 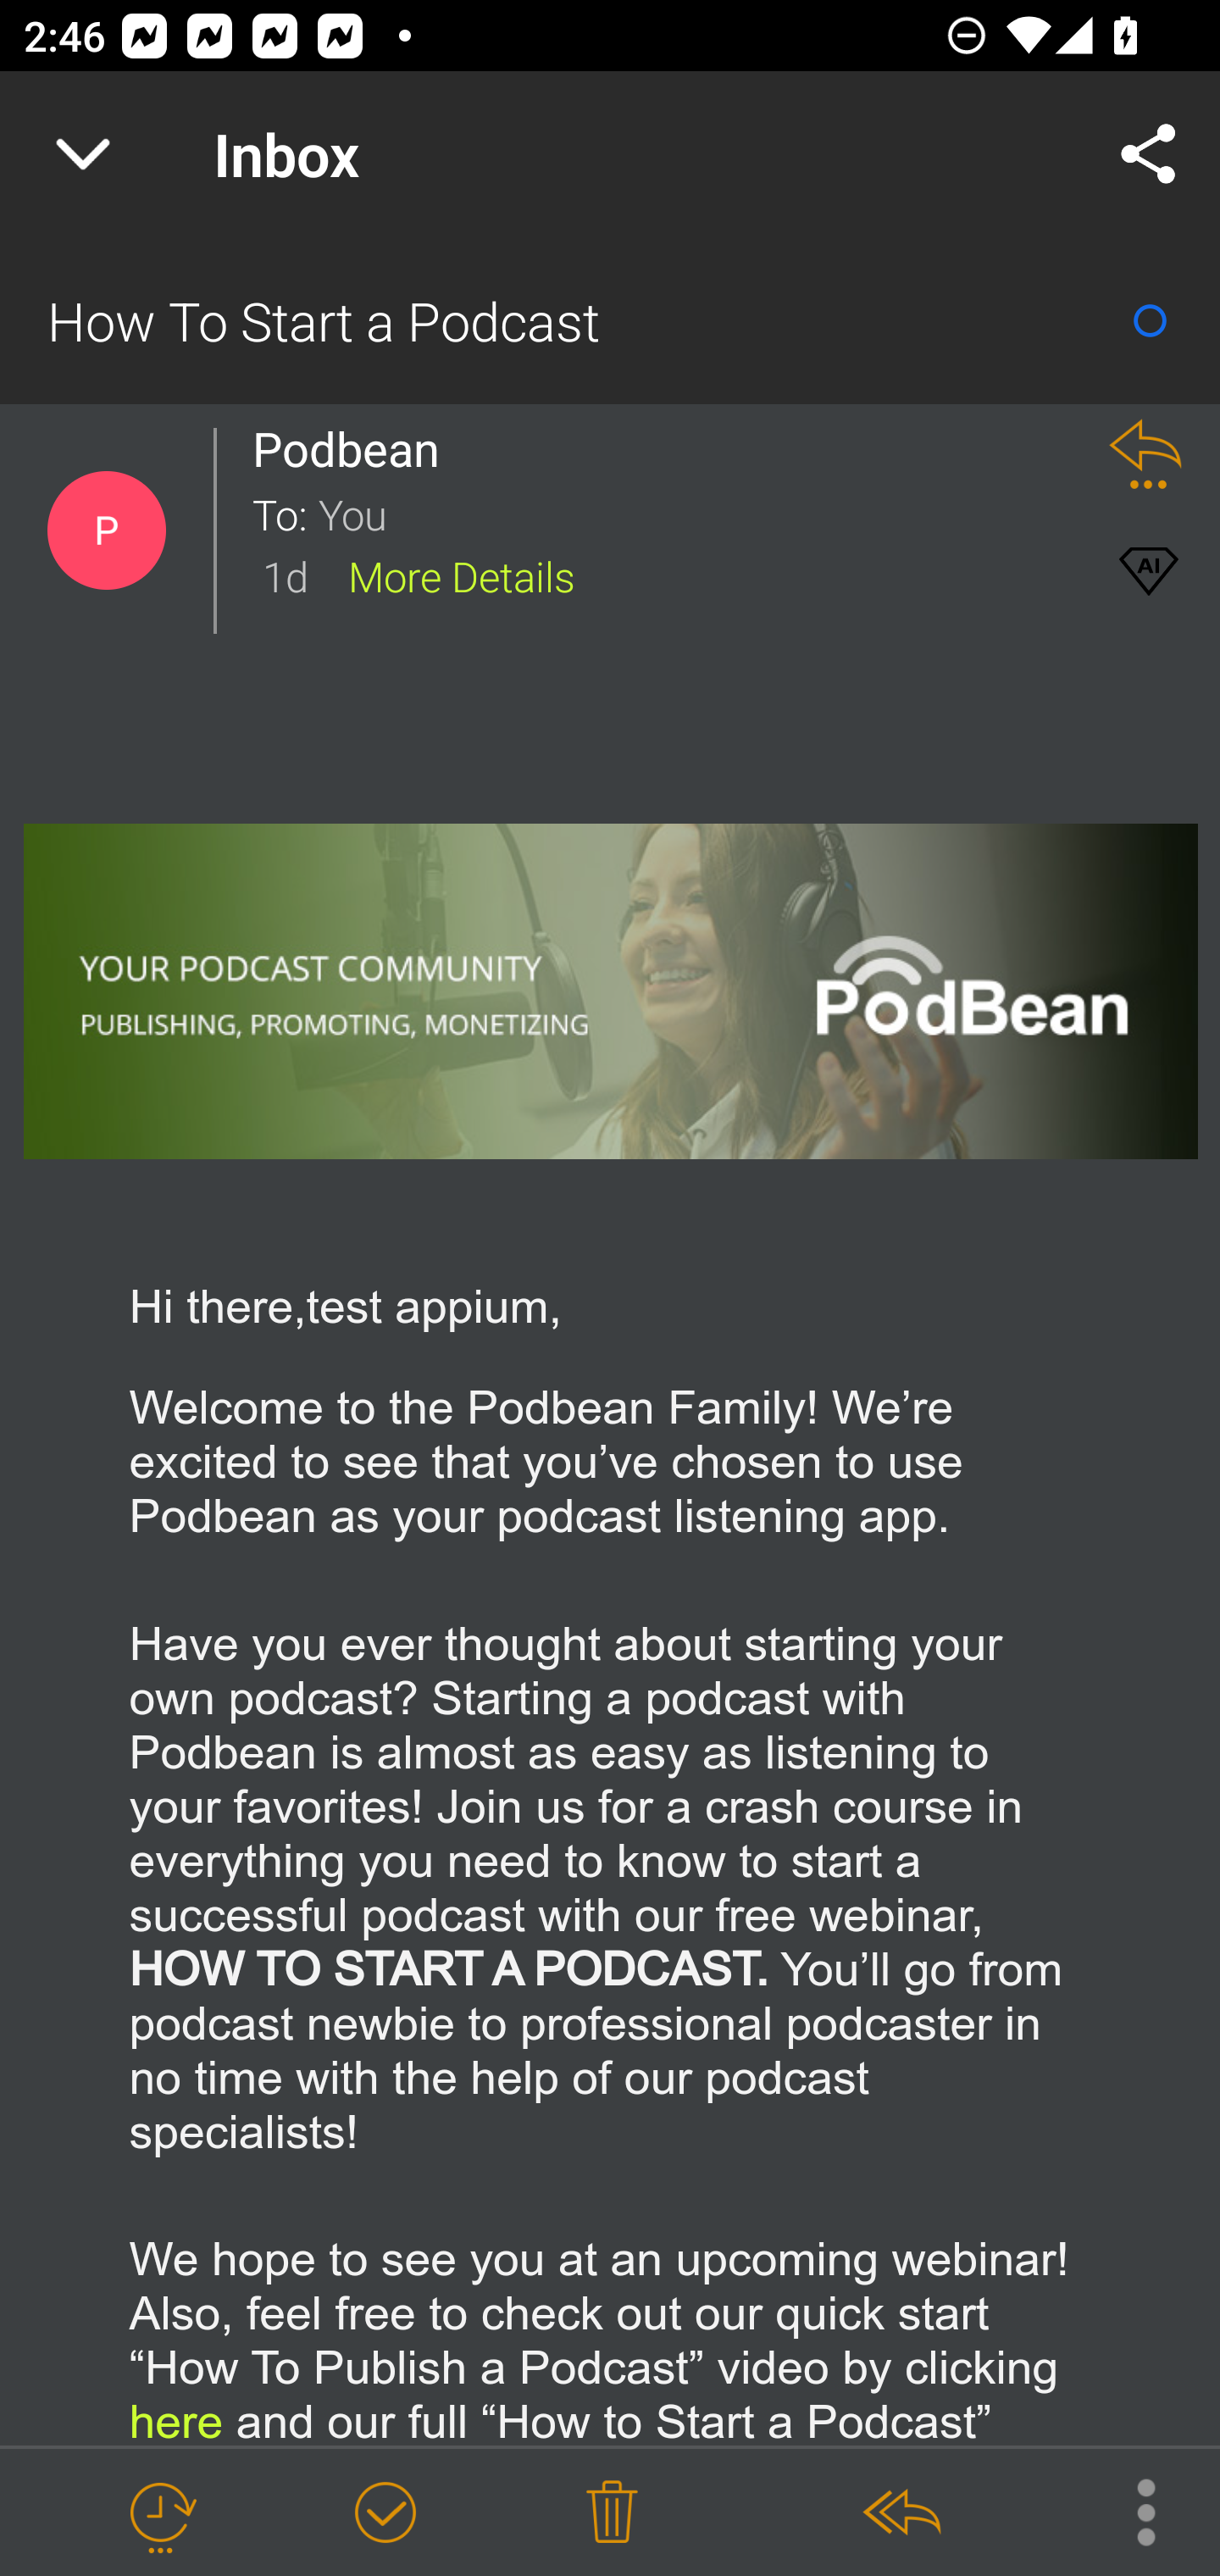 What do you see at coordinates (612, 2513) in the screenshot?
I see `Delete` at bounding box center [612, 2513].